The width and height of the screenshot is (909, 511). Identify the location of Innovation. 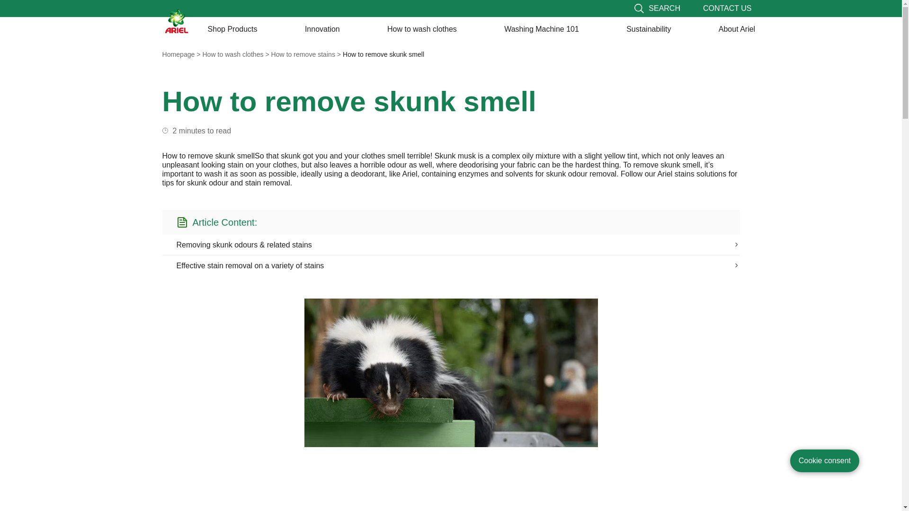
(322, 29).